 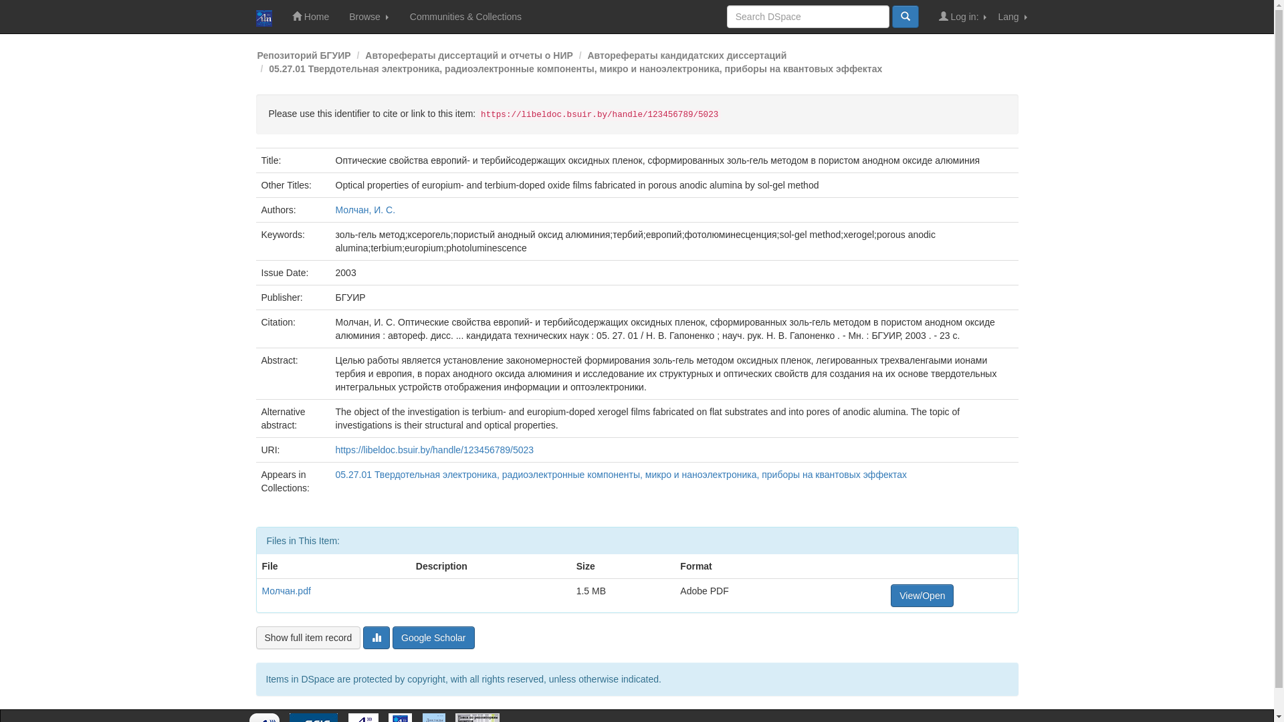 What do you see at coordinates (369, 17) in the screenshot?
I see `Browse` at bounding box center [369, 17].